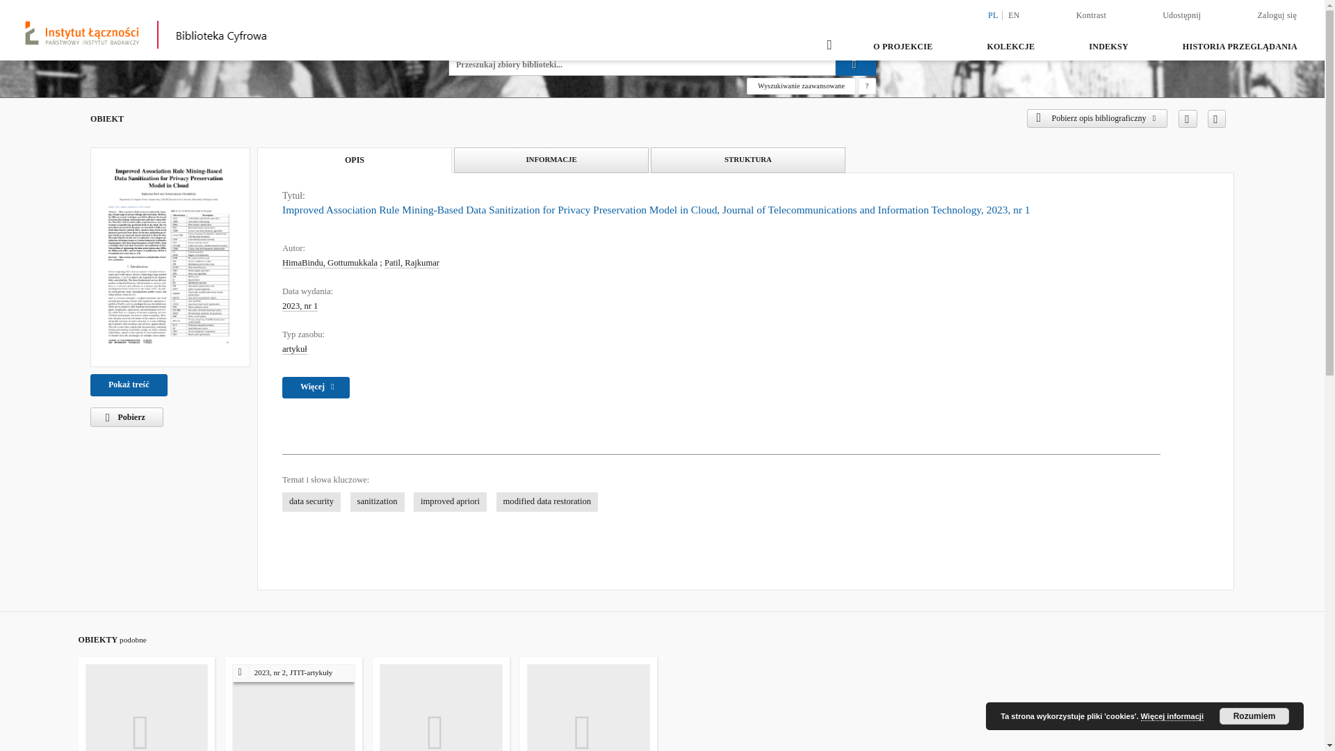  What do you see at coordinates (1090, 15) in the screenshot?
I see `Kontrast` at bounding box center [1090, 15].